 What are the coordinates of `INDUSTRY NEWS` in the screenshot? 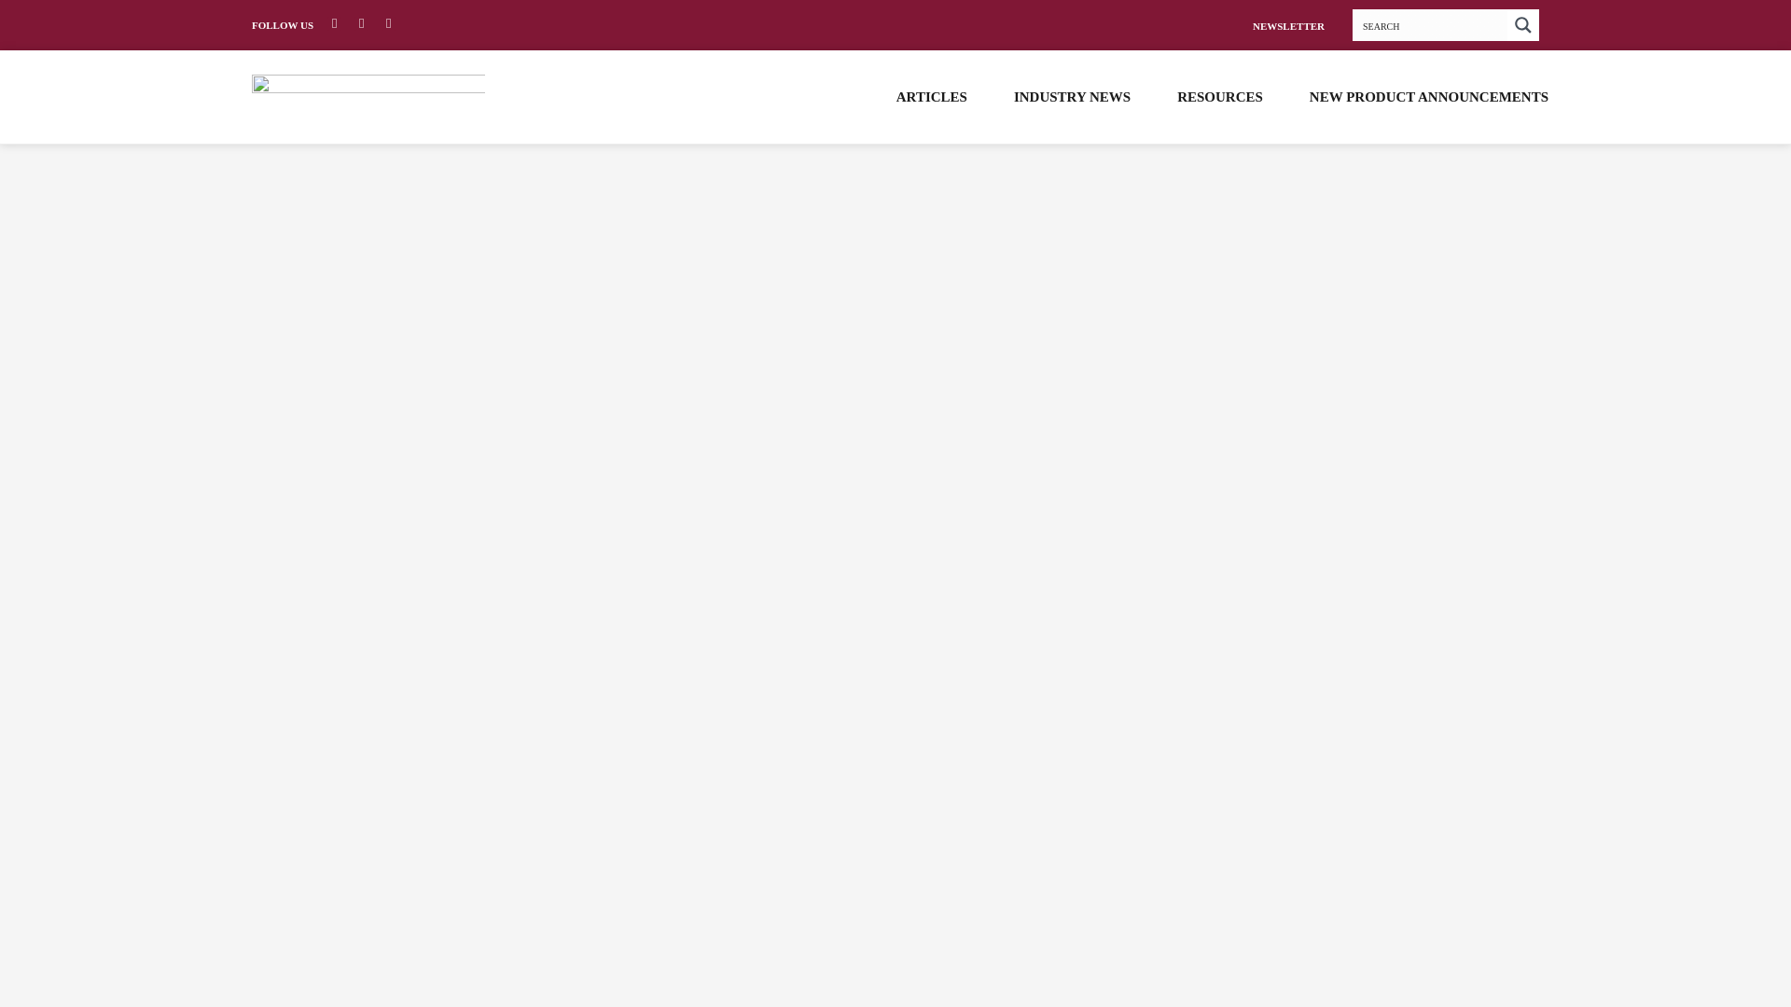 It's located at (1071, 96).